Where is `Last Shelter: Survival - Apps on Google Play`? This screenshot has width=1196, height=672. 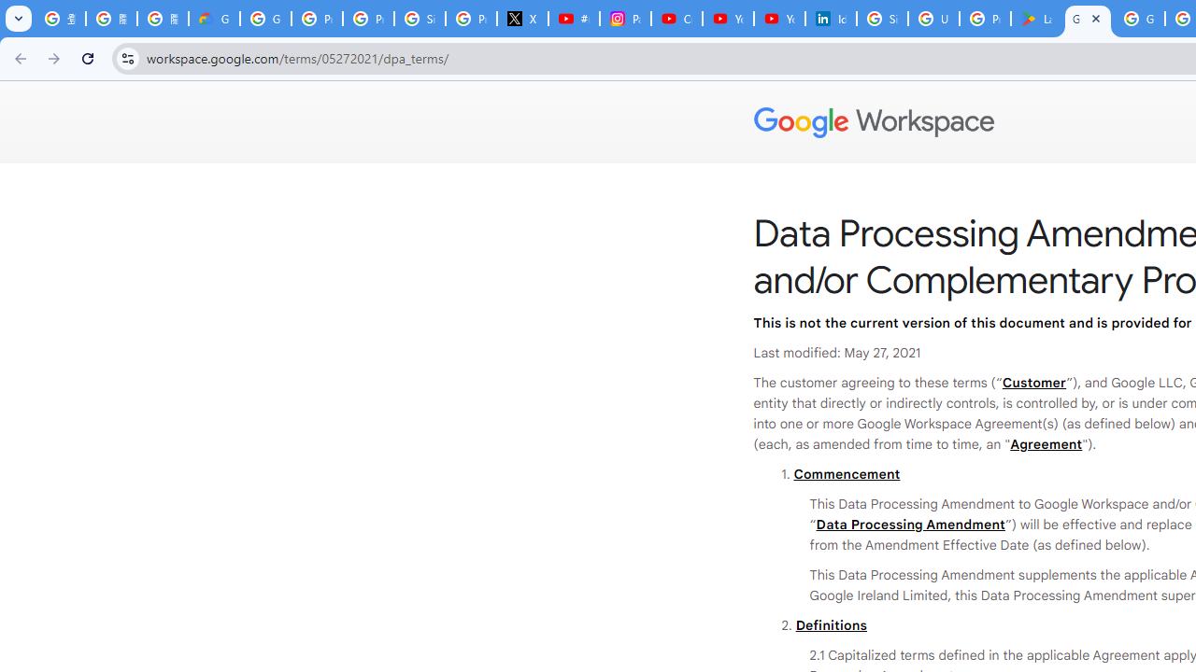
Last Shelter: Survival - Apps on Google Play is located at coordinates (1035, 19).